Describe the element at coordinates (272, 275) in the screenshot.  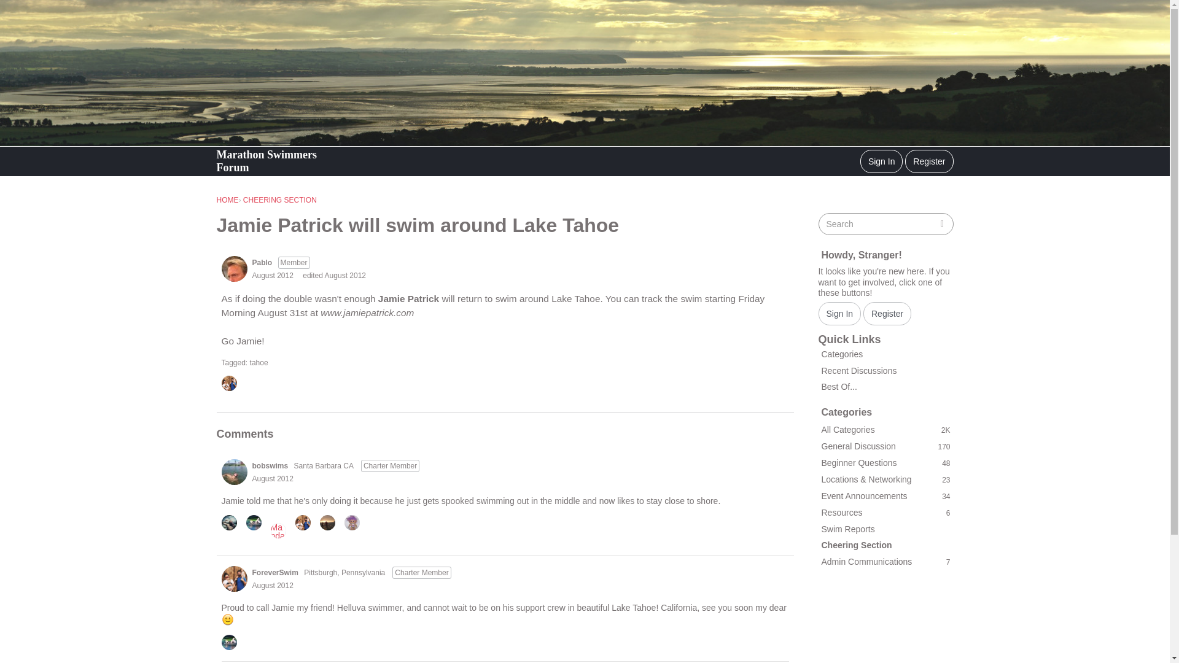
I see `August 2012` at that location.